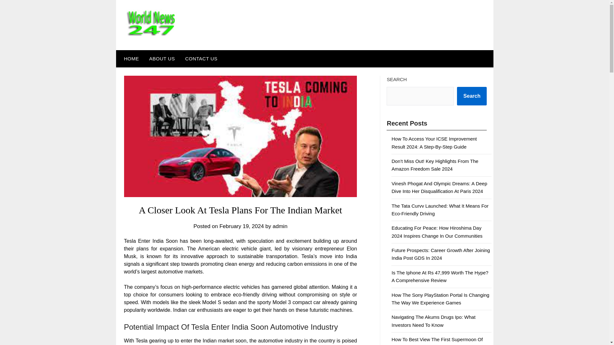 The width and height of the screenshot is (614, 345). I want to click on CONTACT US, so click(201, 58).